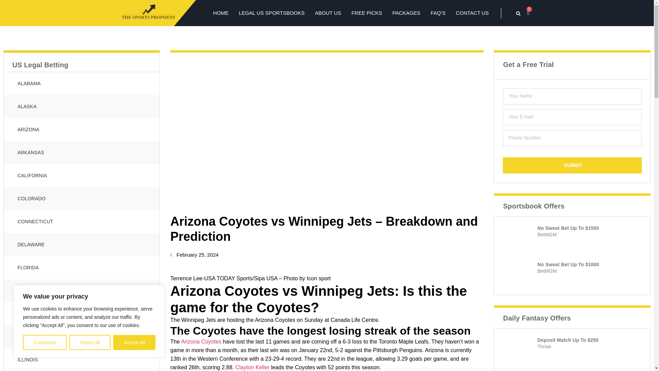 This screenshot has width=659, height=371. Describe the element at coordinates (367, 13) in the screenshot. I see `FREE PICKS` at that location.